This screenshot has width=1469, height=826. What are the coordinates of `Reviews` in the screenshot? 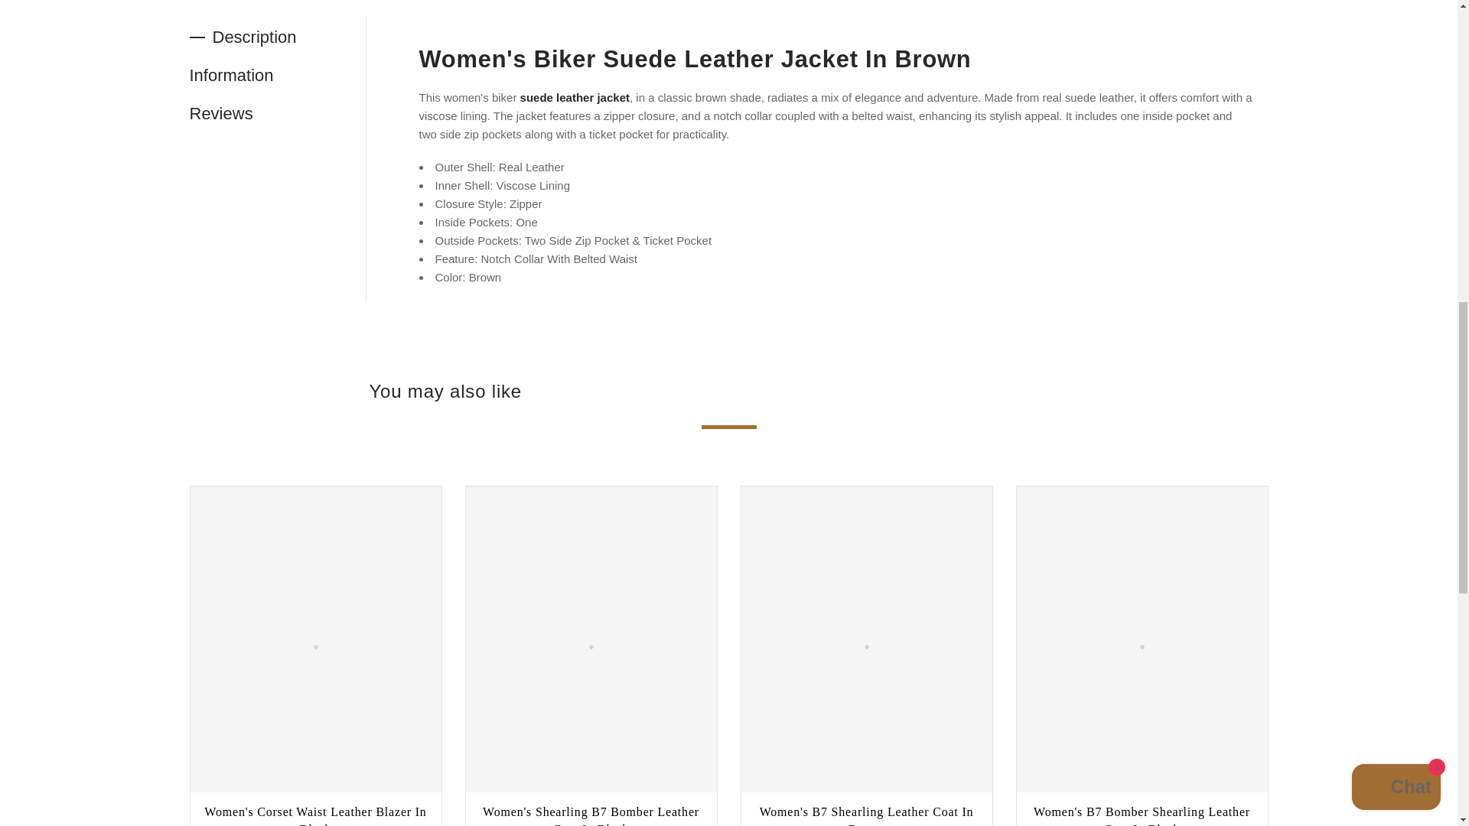 It's located at (277, 113).